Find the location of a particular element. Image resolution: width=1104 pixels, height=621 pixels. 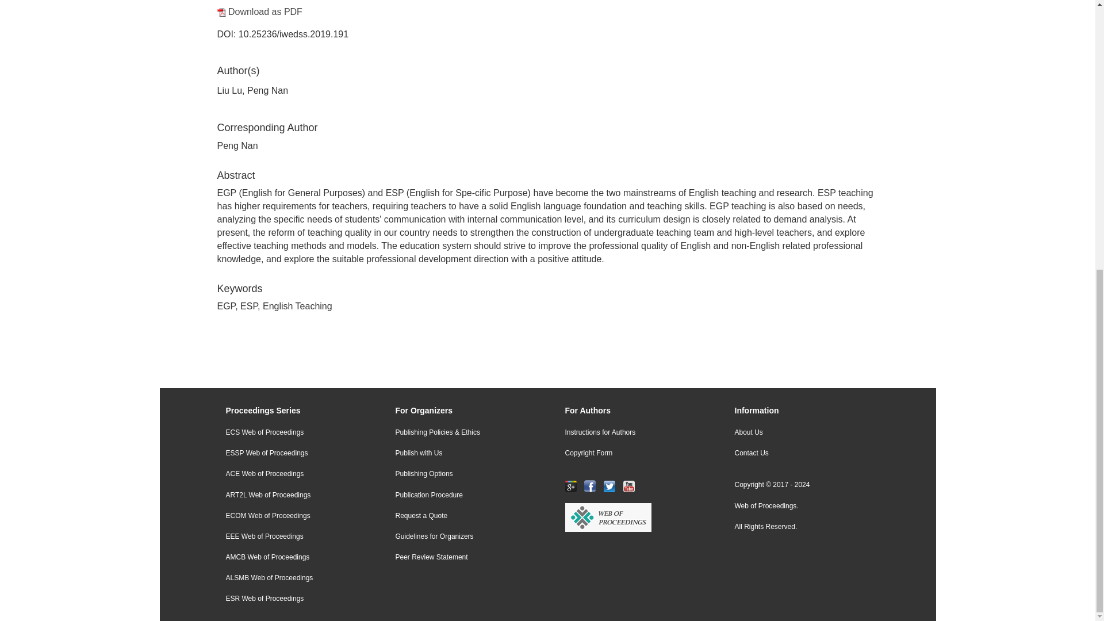

AMCB Web of Proceedings is located at coordinates (293, 558).